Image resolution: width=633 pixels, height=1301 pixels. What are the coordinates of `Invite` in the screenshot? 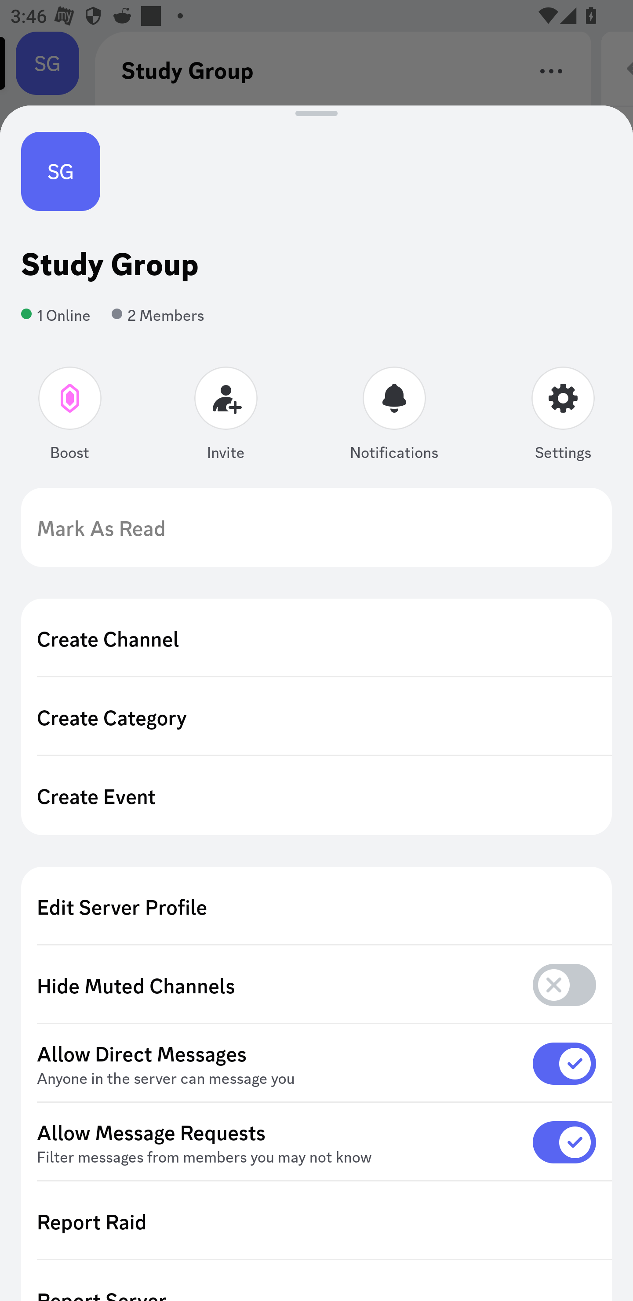 It's located at (226, 417).